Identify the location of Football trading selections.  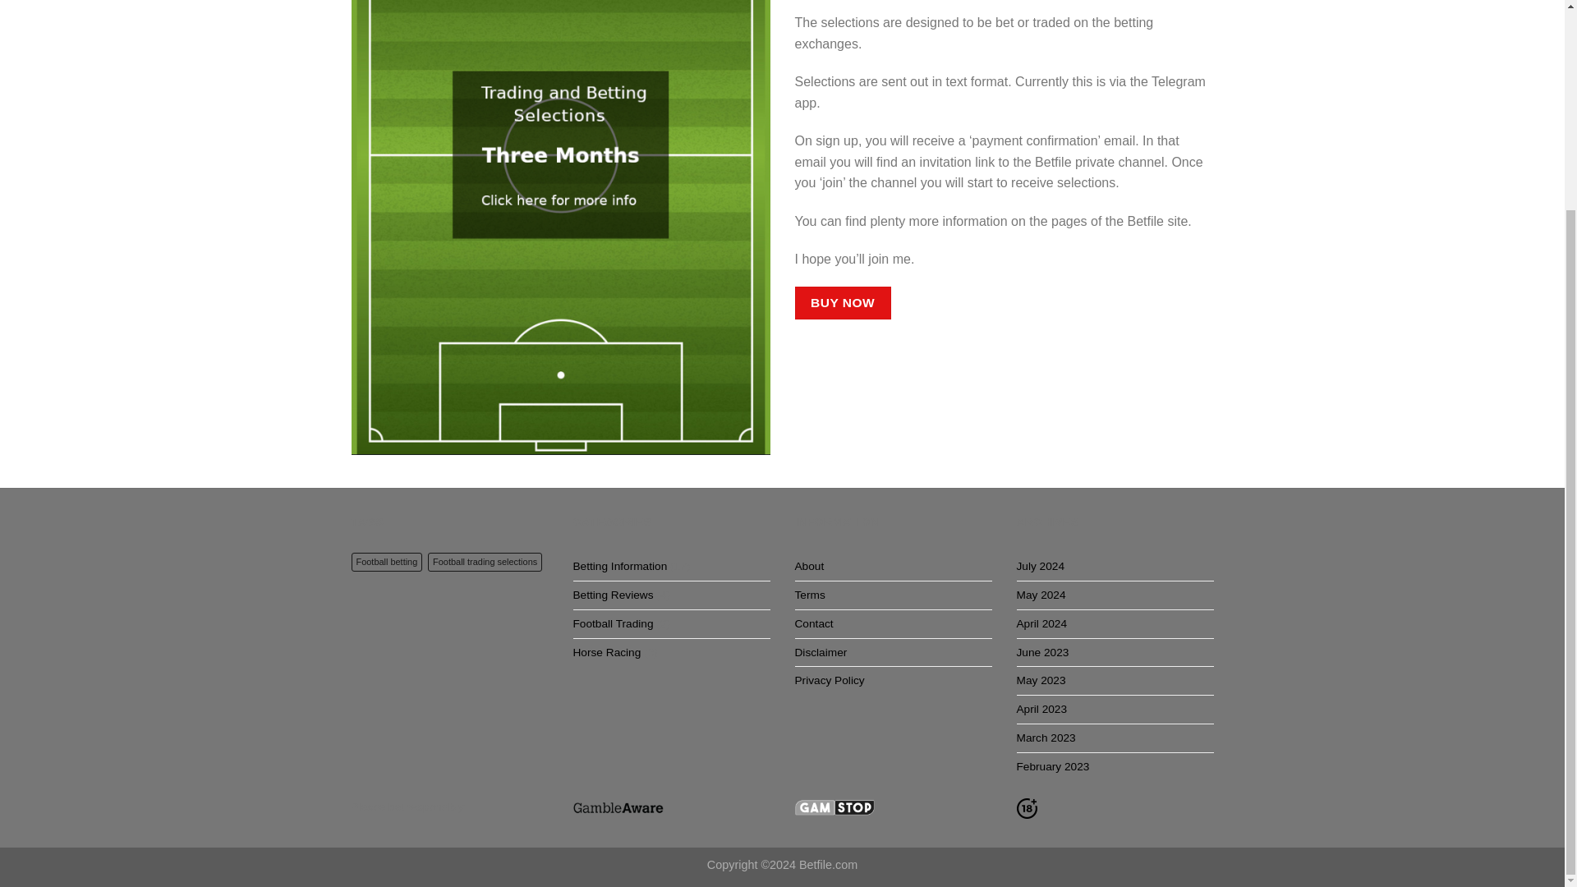
(485, 562).